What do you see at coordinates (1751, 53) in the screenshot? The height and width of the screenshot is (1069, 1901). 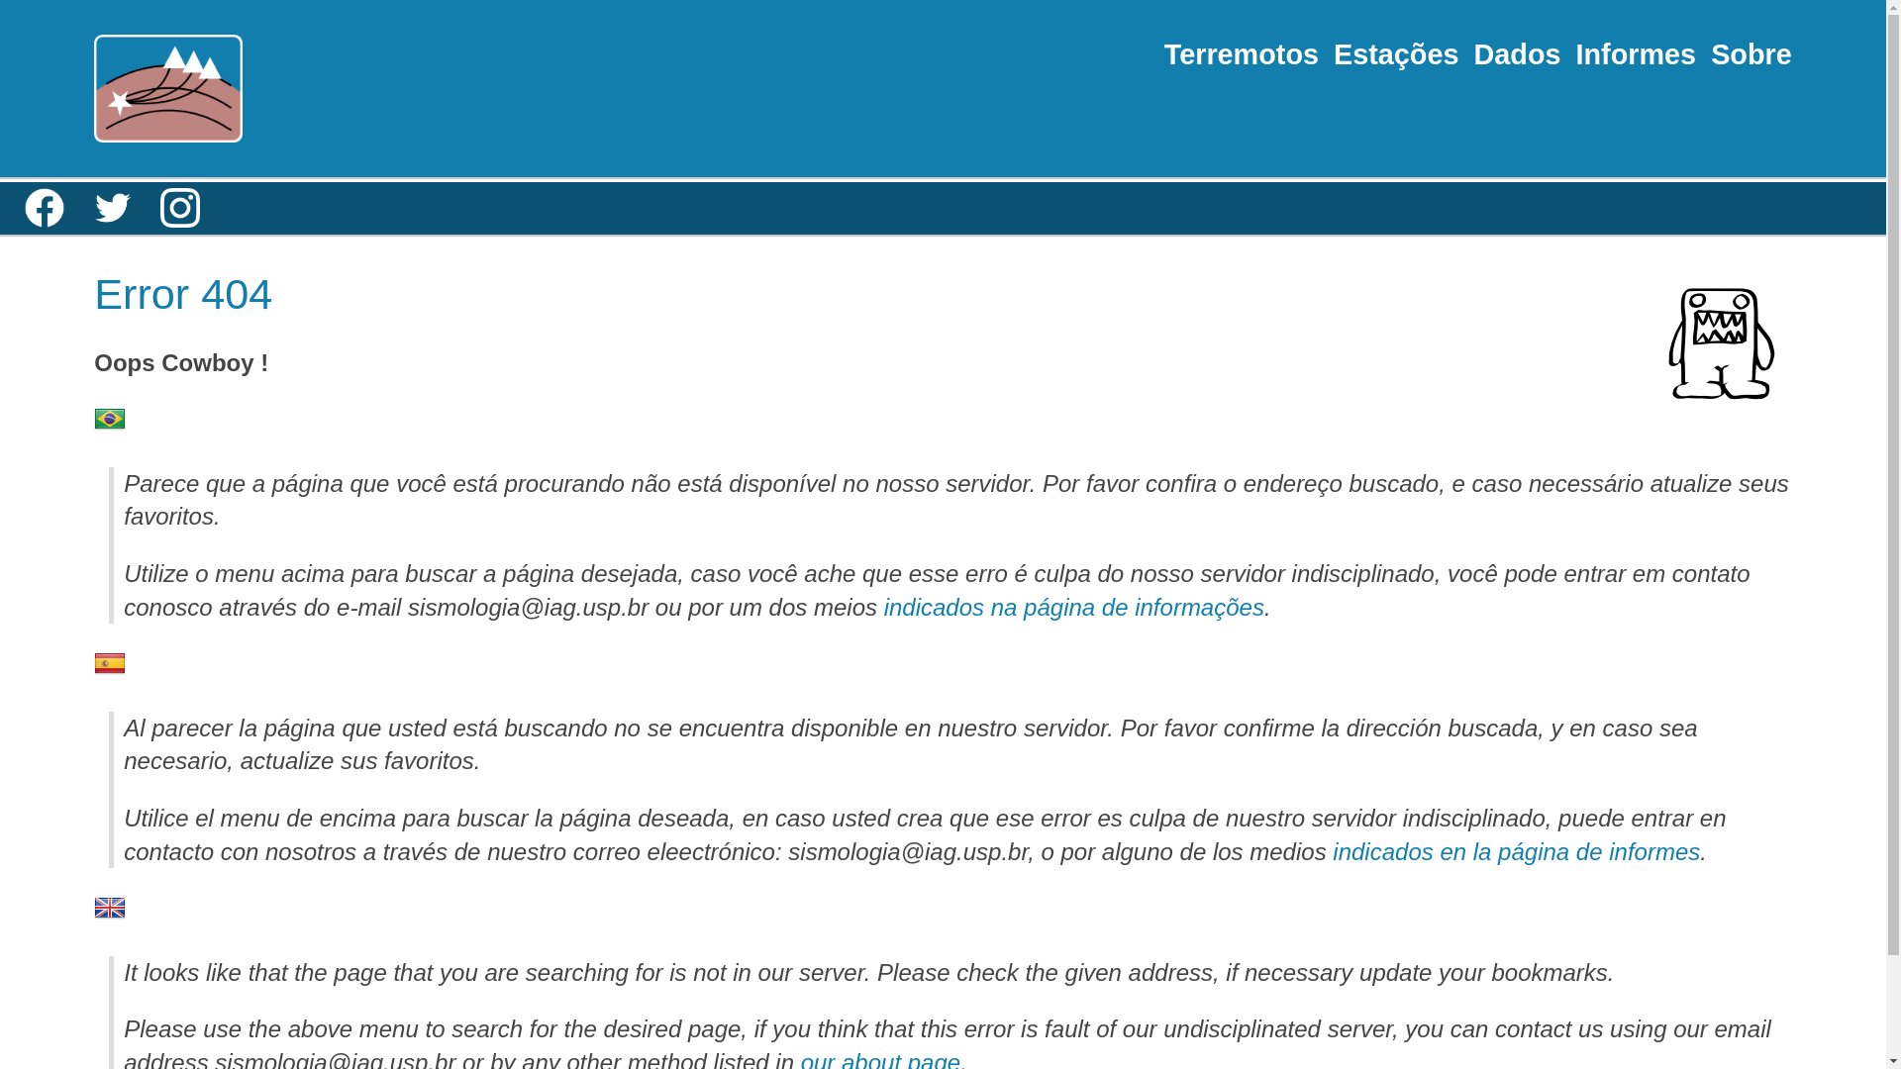 I see `Sobre` at bounding box center [1751, 53].